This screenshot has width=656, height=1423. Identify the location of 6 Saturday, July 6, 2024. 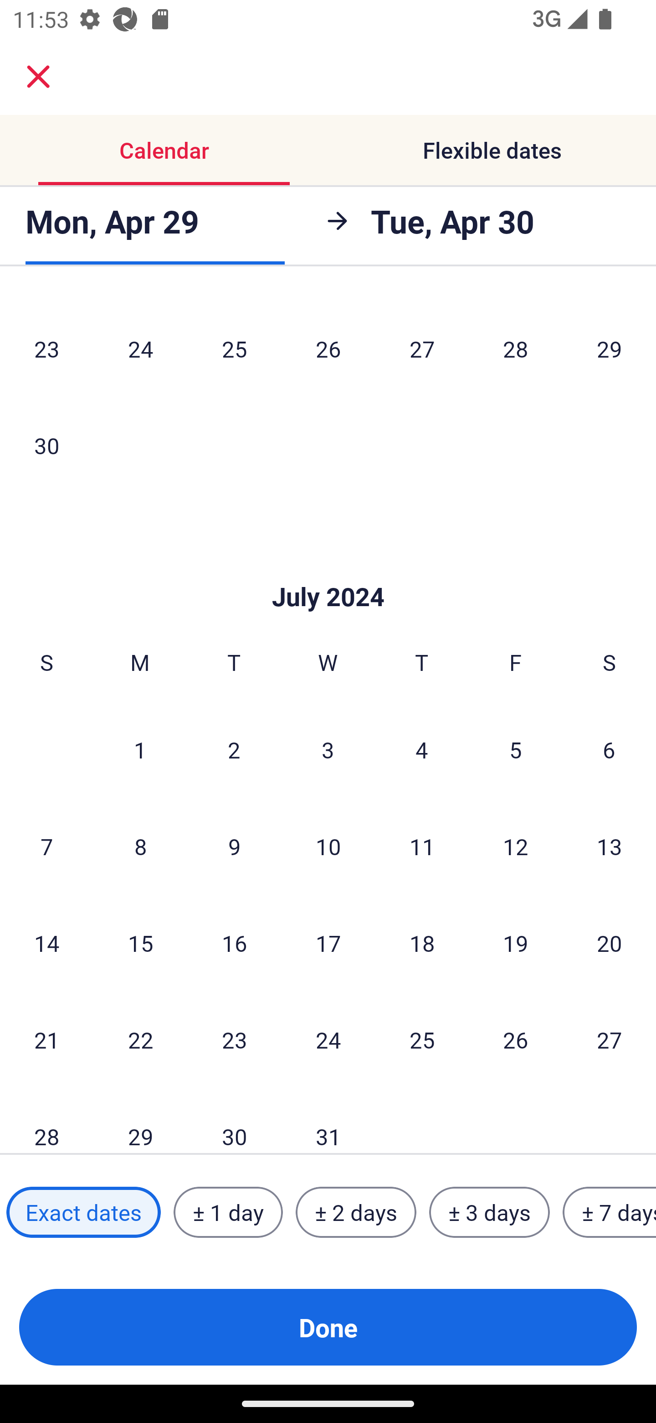
(609, 750).